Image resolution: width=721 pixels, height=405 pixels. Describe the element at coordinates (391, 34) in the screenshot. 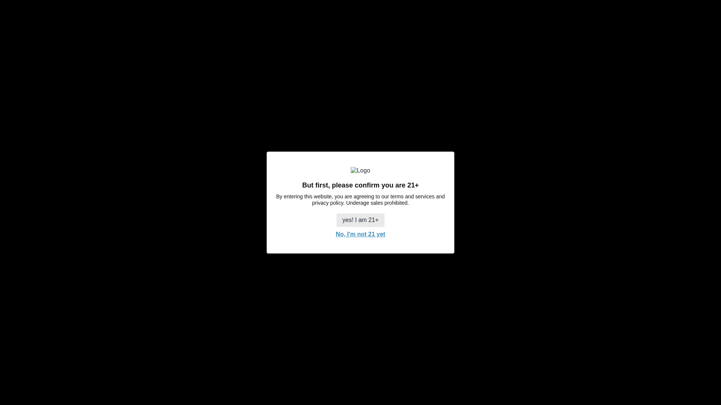

I see `About` at that location.